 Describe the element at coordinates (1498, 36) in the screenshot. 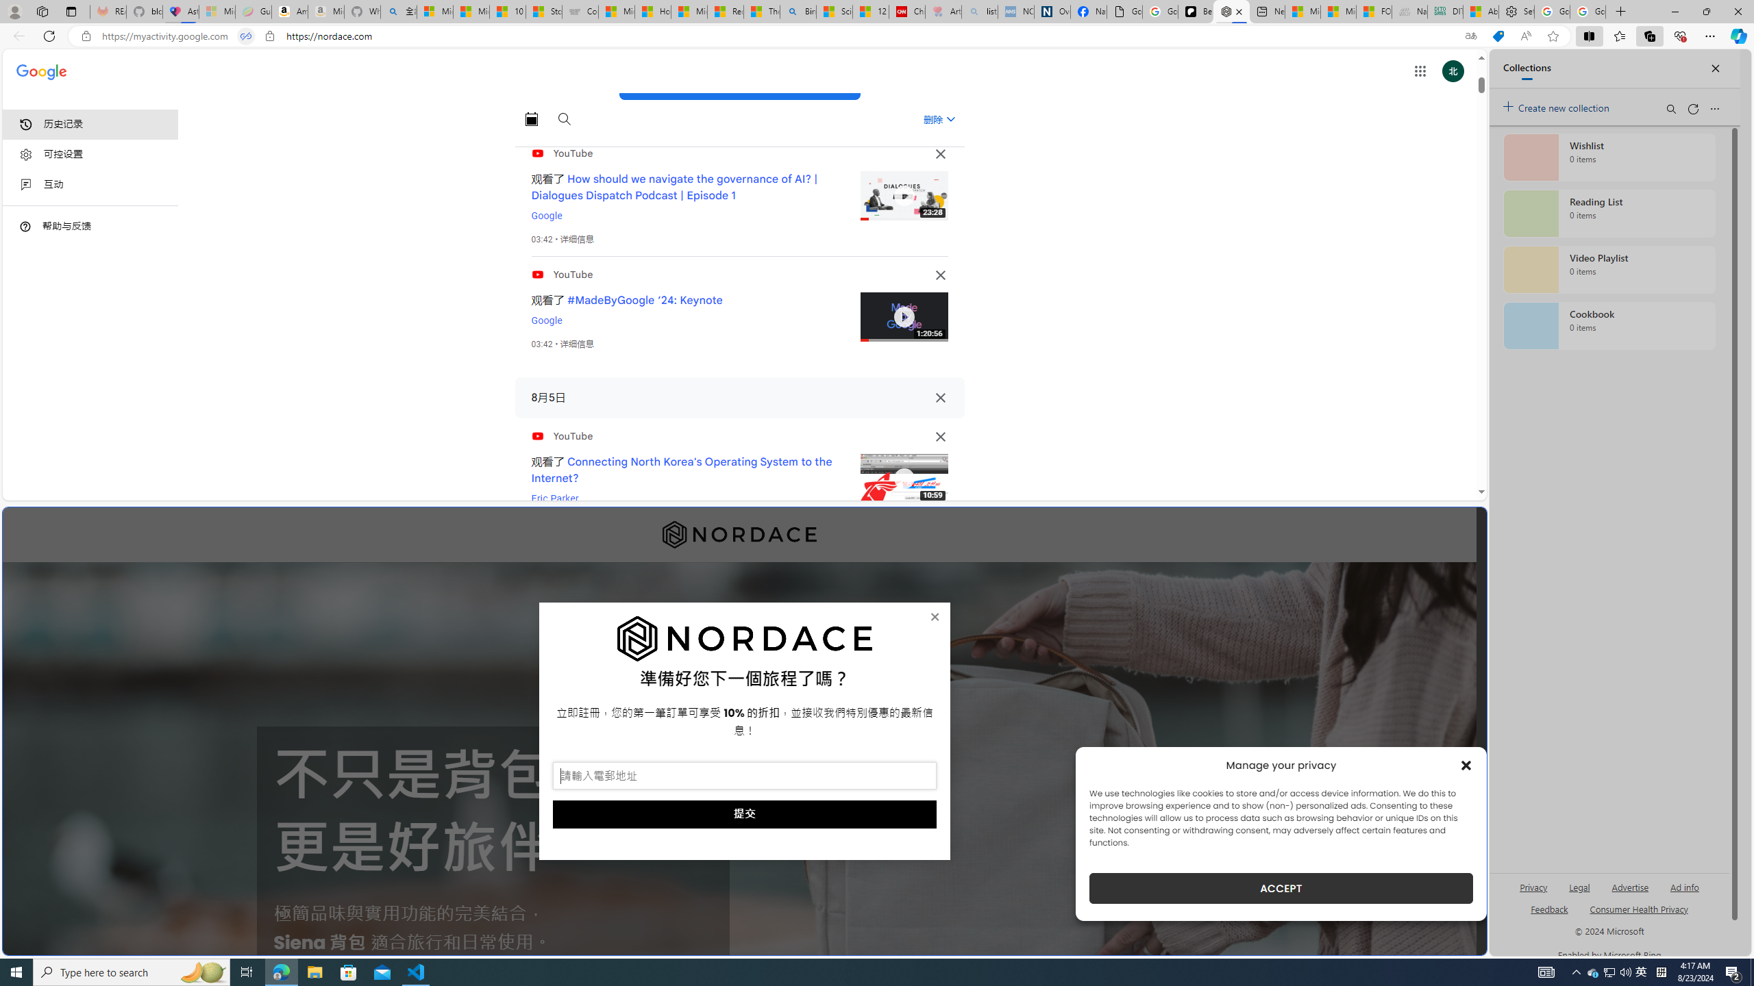

I see `This site has coupons! Shopping in Microsoft Edge` at that location.